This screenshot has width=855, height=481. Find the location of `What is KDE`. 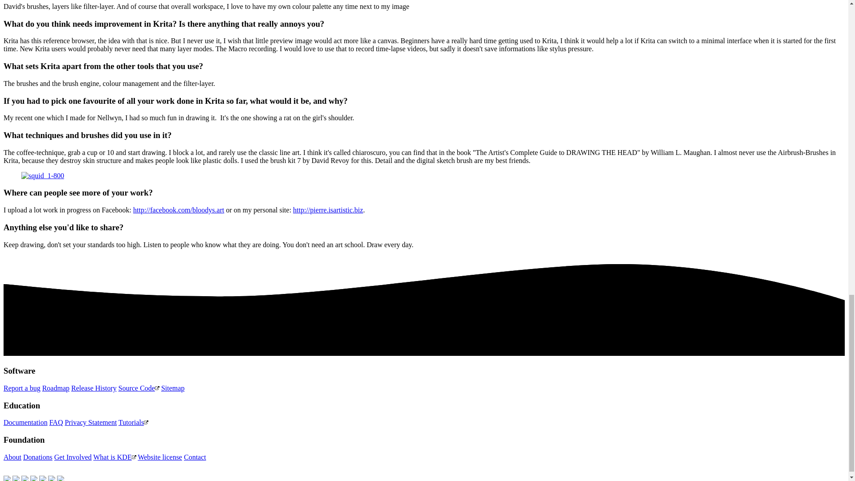

What is KDE is located at coordinates (114, 457).